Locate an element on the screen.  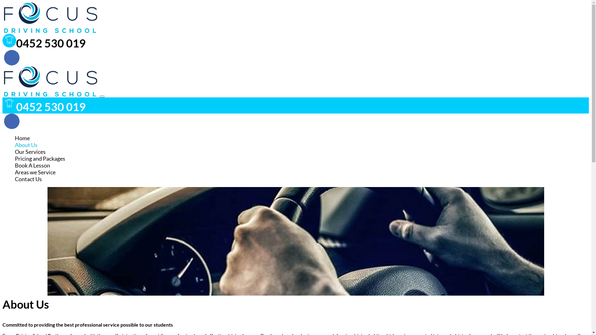
About Us is located at coordinates (26, 145).